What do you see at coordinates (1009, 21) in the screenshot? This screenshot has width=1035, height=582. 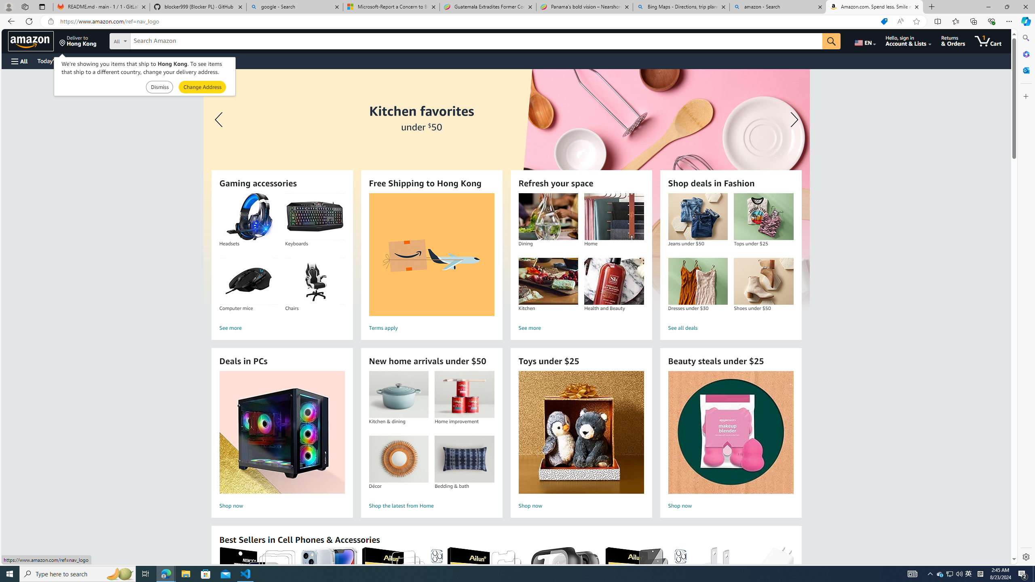 I see `Settings and more (Alt+F)` at bounding box center [1009, 21].